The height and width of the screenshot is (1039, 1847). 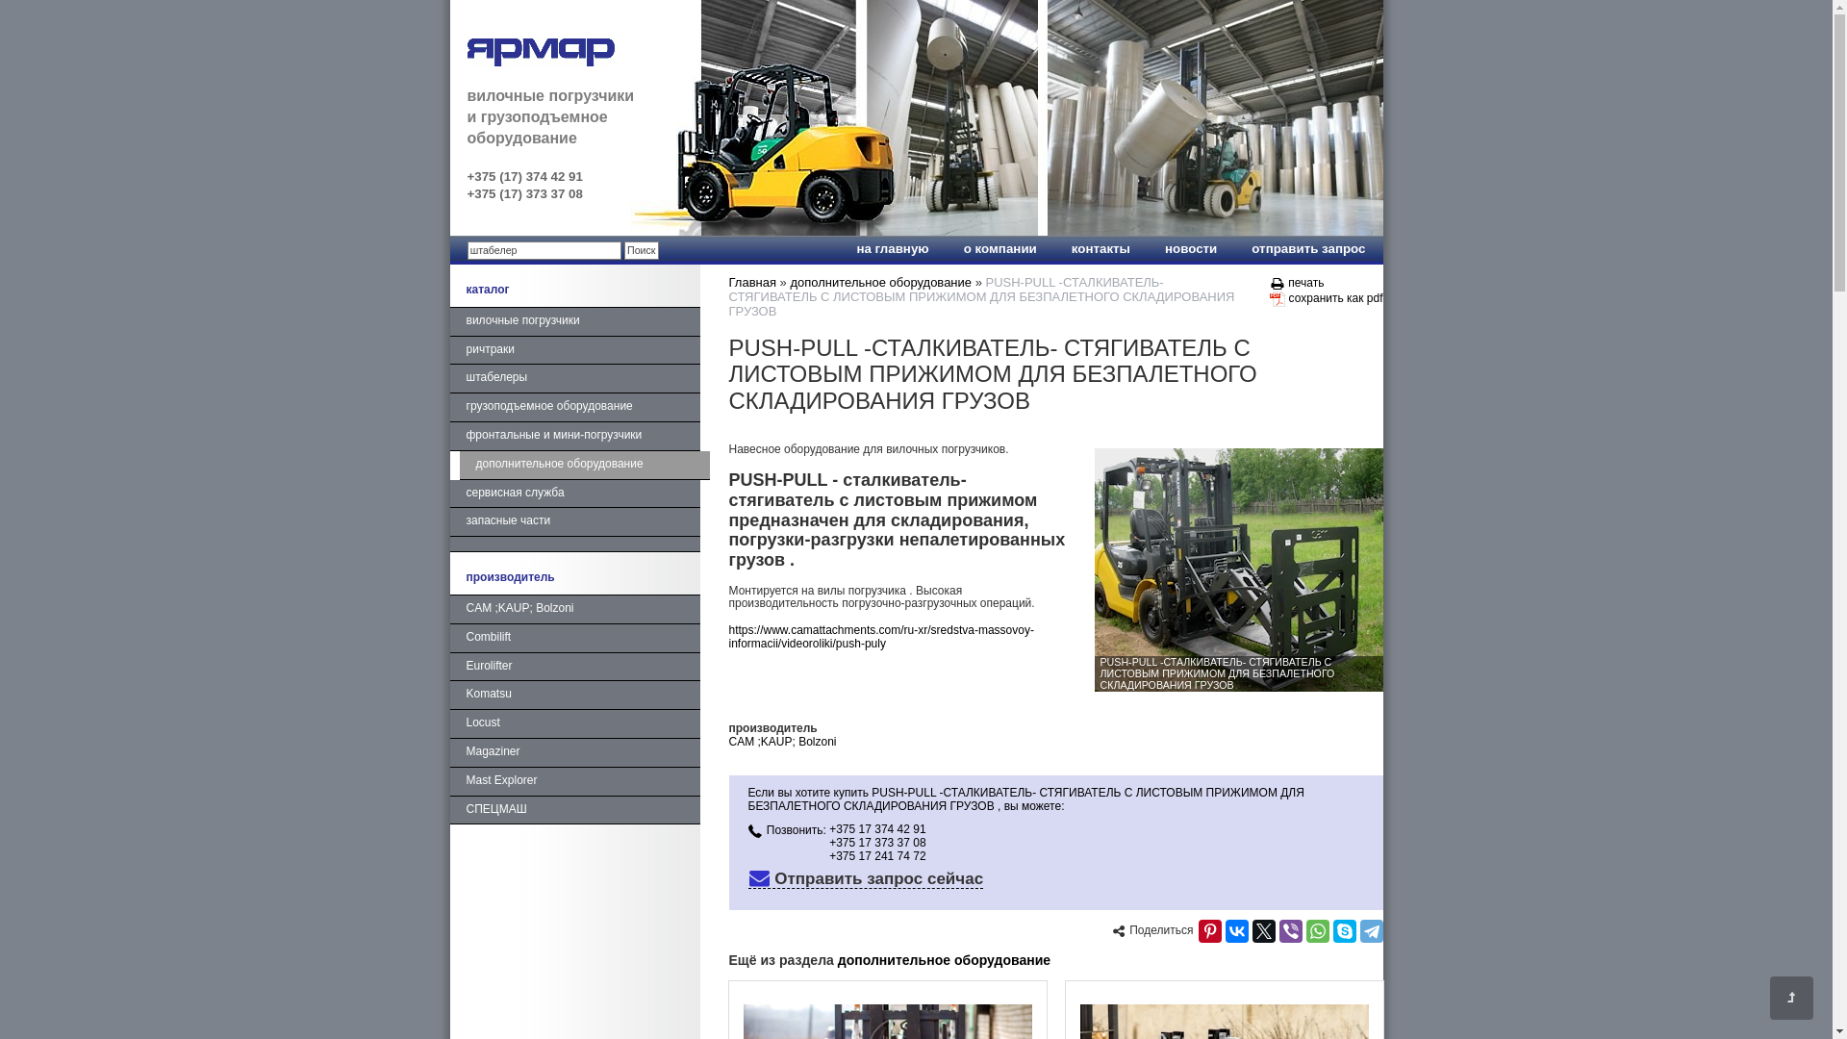 I want to click on Magaziner, so click(x=575, y=753).